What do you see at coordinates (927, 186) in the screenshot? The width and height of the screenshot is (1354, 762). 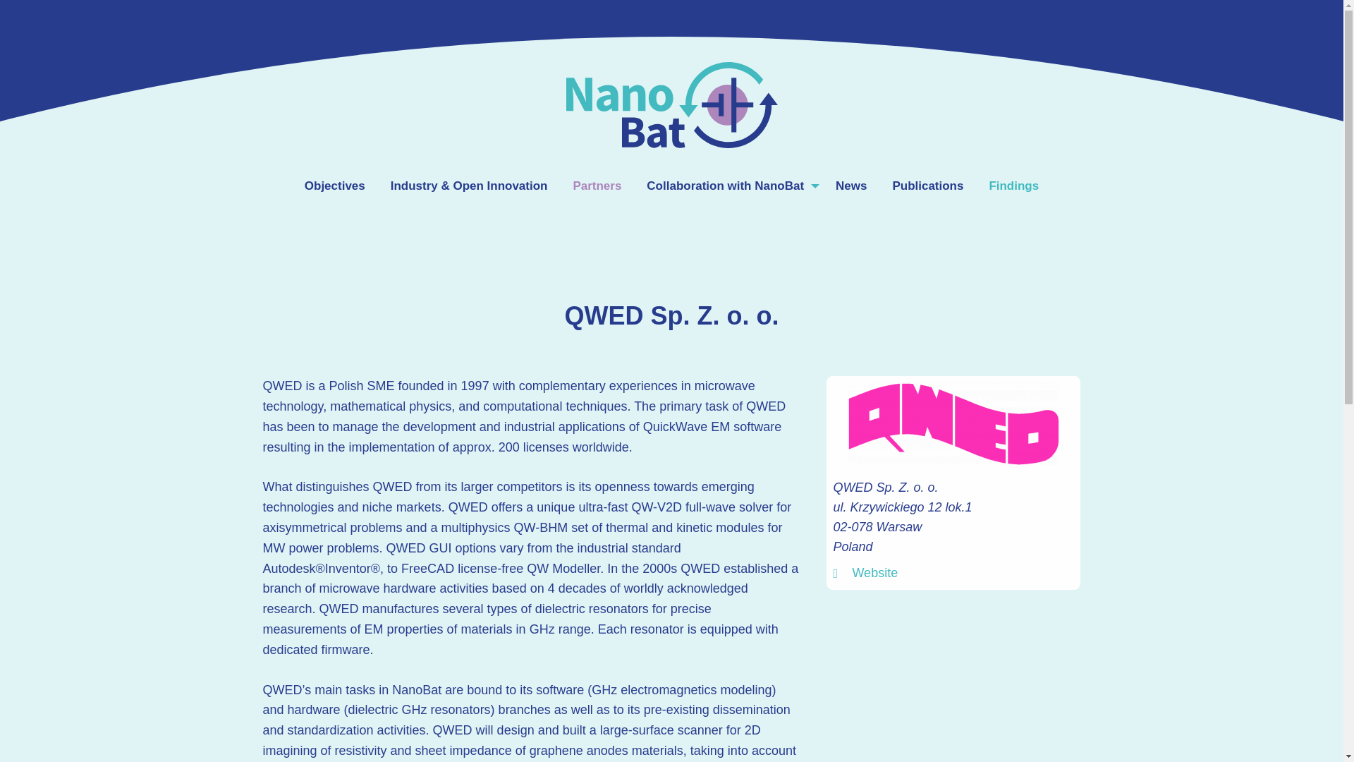 I see `Publications` at bounding box center [927, 186].